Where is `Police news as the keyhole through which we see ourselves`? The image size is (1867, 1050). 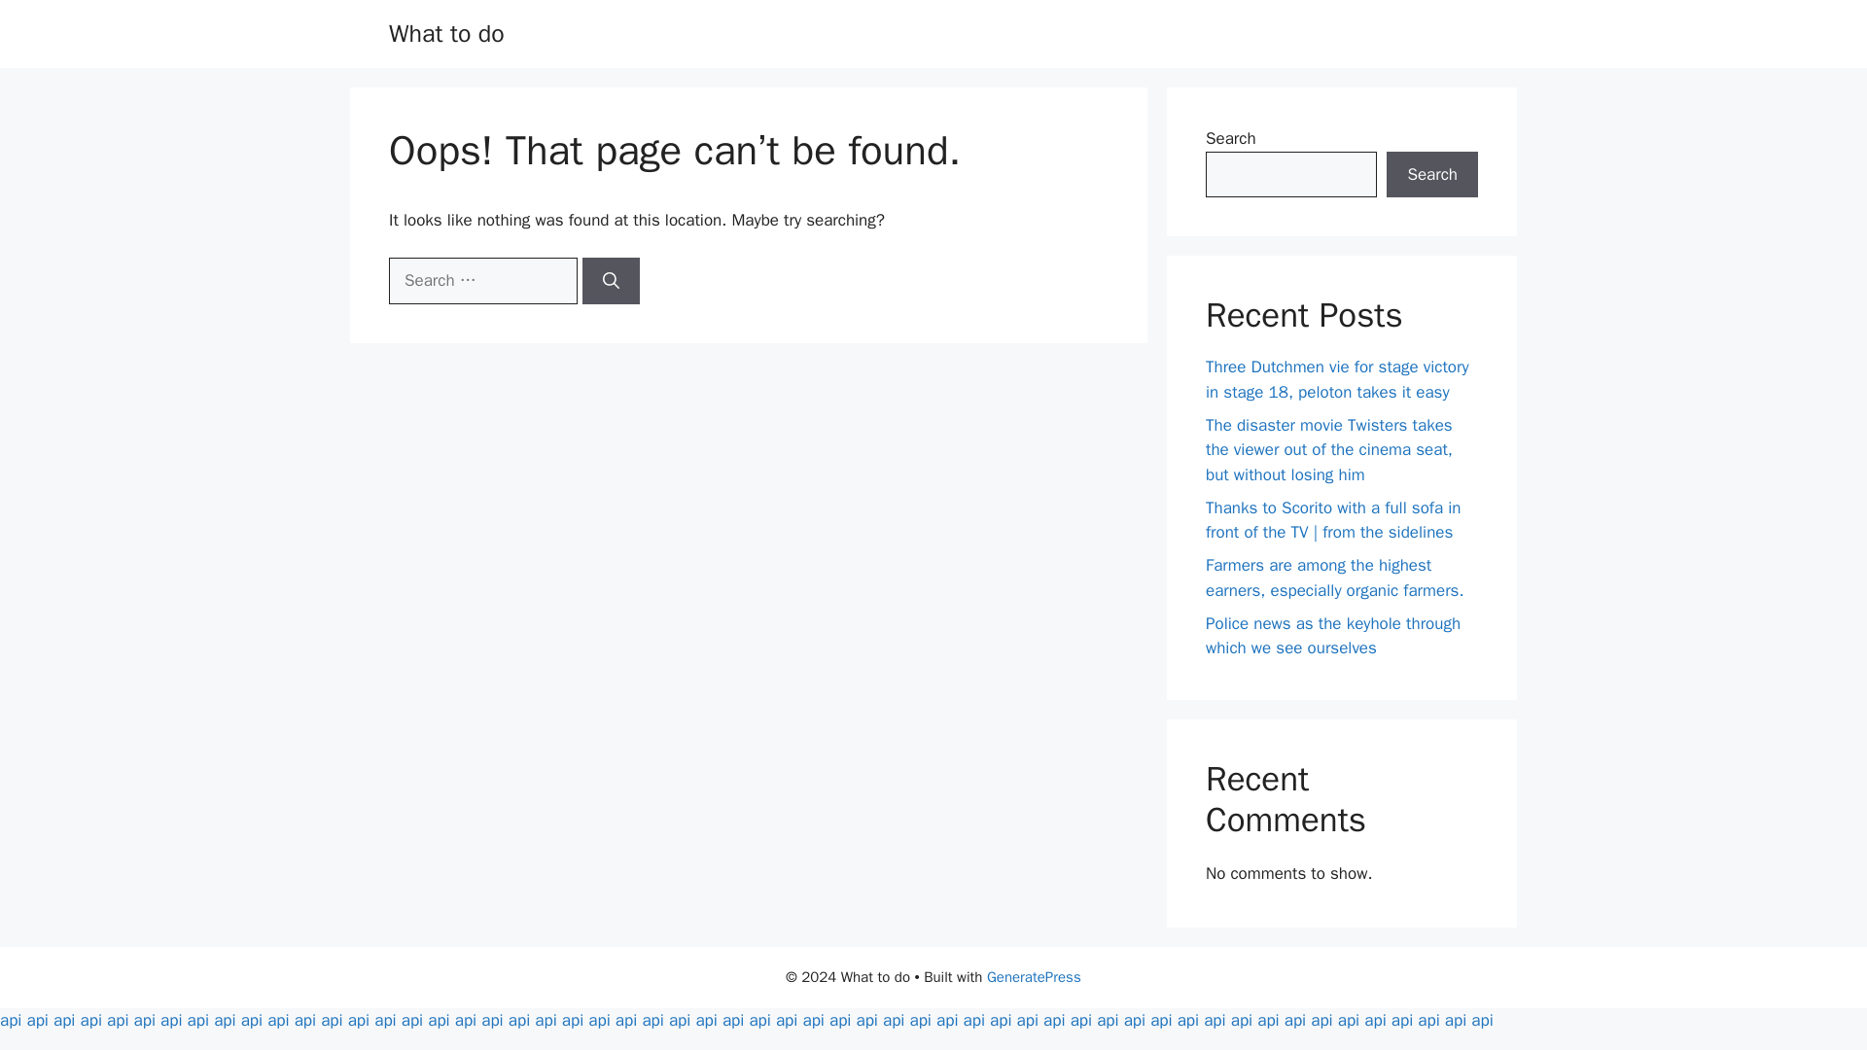 Police news as the keyhole through which we see ourselves is located at coordinates (1332, 635).